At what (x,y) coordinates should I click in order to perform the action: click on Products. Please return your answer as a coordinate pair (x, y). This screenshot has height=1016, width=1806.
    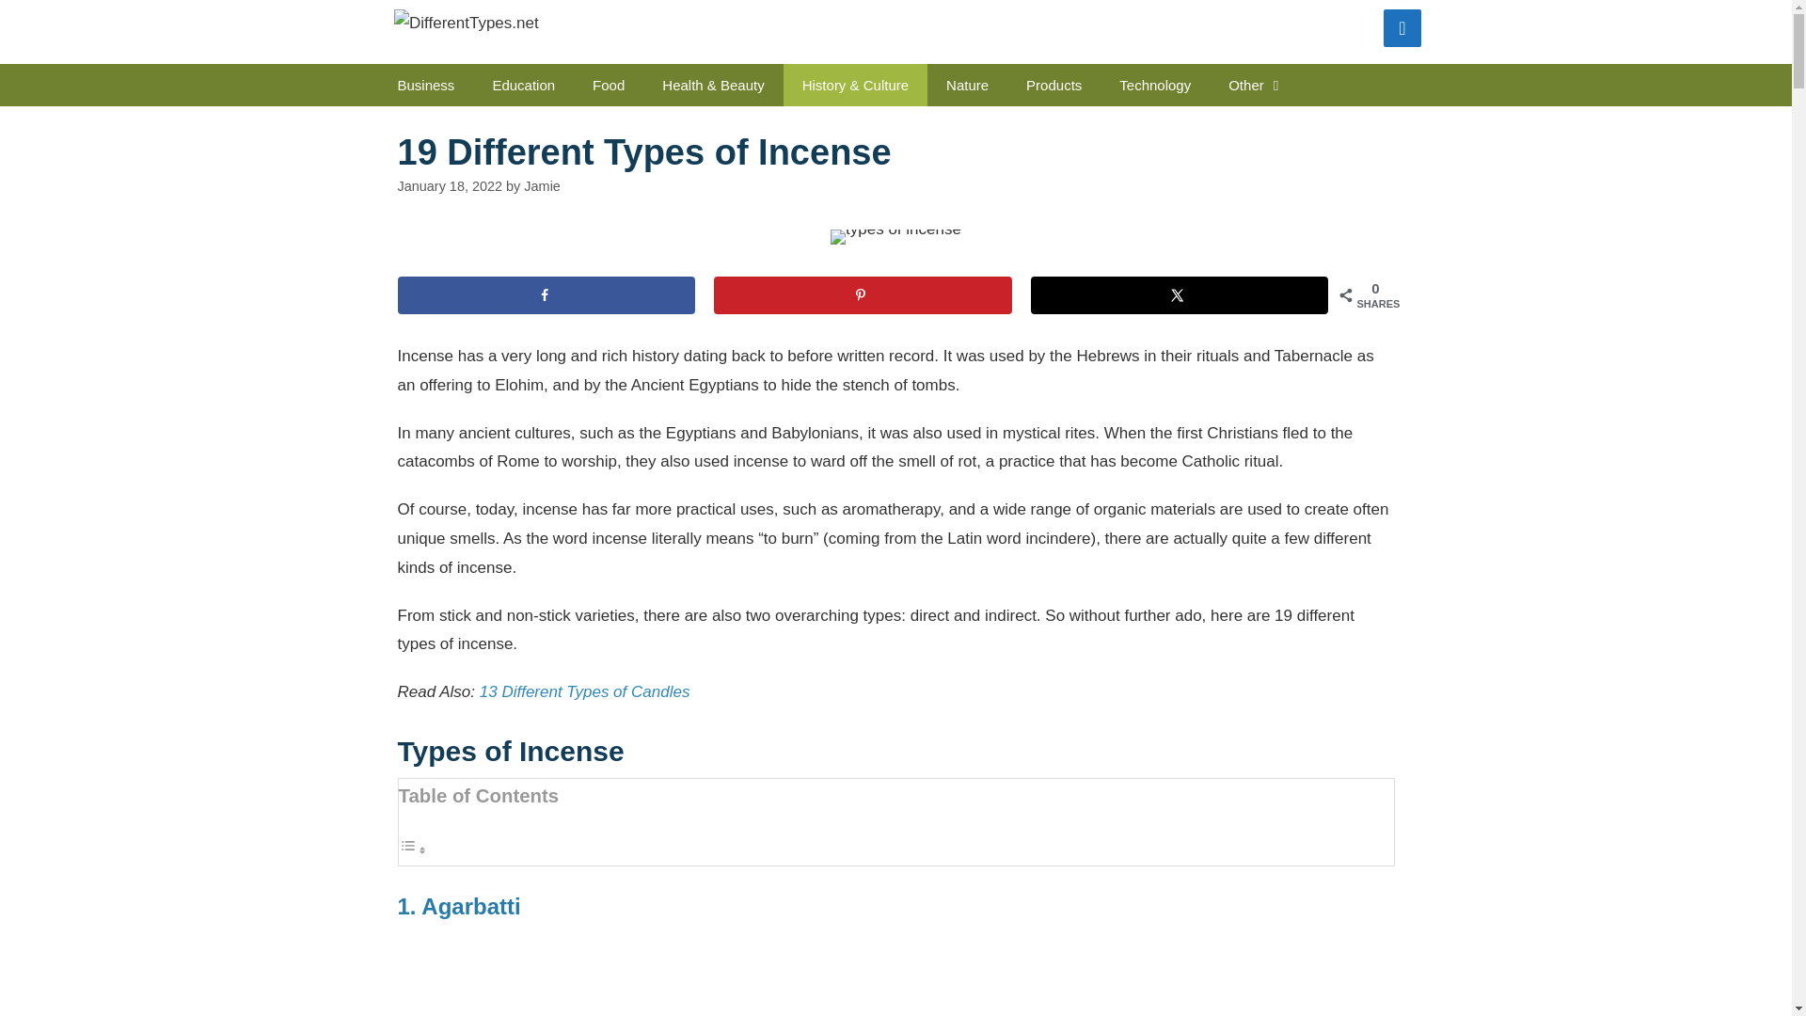
    Looking at the image, I should click on (1053, 85).